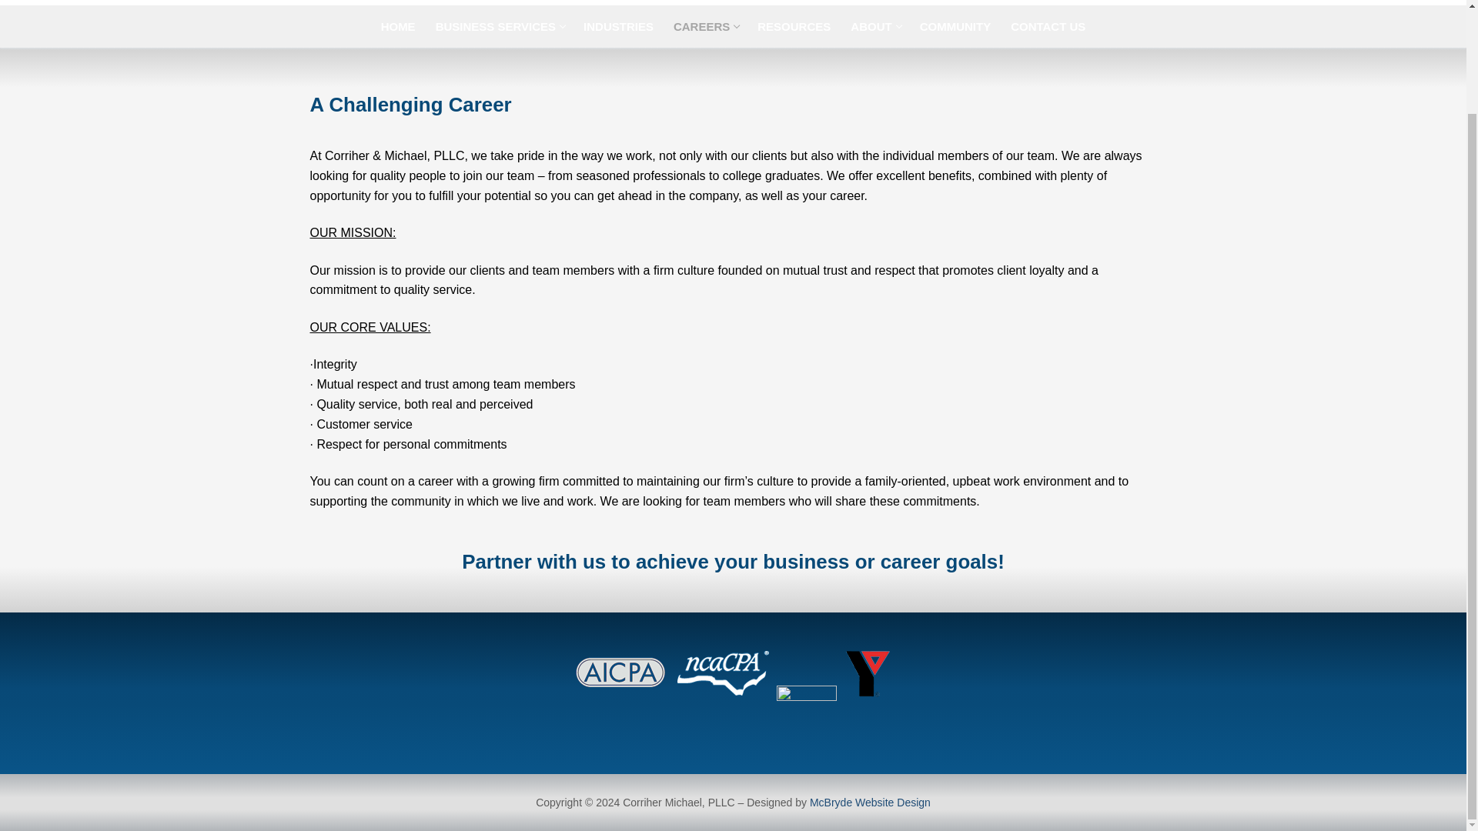 The height and width of the screenshot is (831, 1478). I want to click on INDUSTRIES, so click(618, 26).